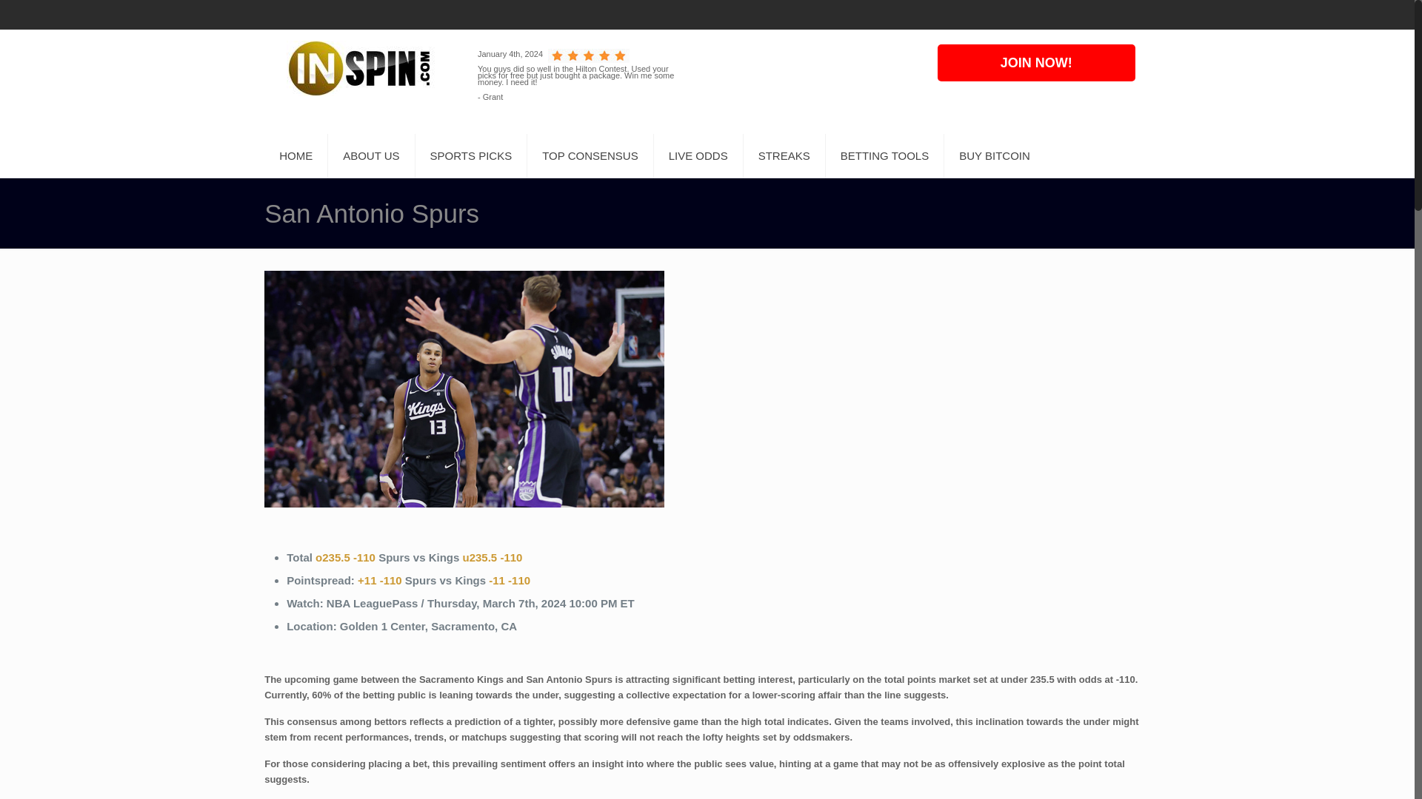 This screenshot has width=1422, height=799. I want to click on JOIN NOW!, so click(1035, 63).